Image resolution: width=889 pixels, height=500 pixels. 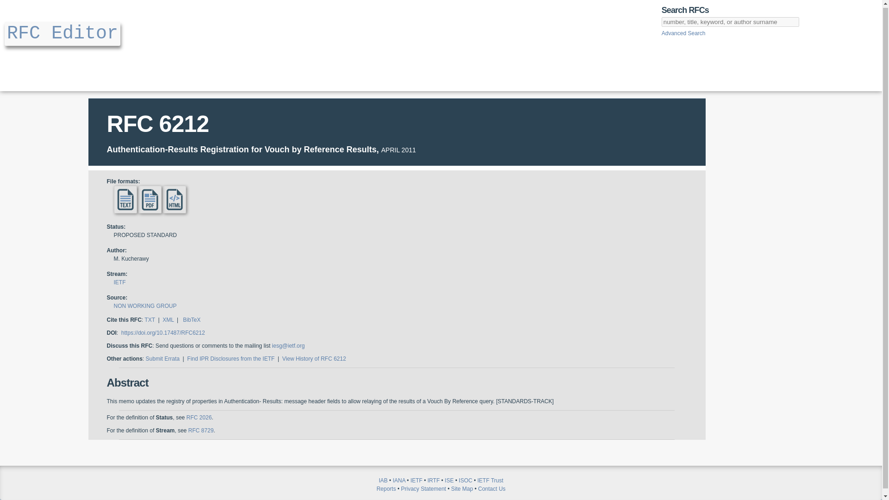 What do you see at coordinates (119, 282) in the screenshot?
I see `IETF` at bounding box center [119, 282].